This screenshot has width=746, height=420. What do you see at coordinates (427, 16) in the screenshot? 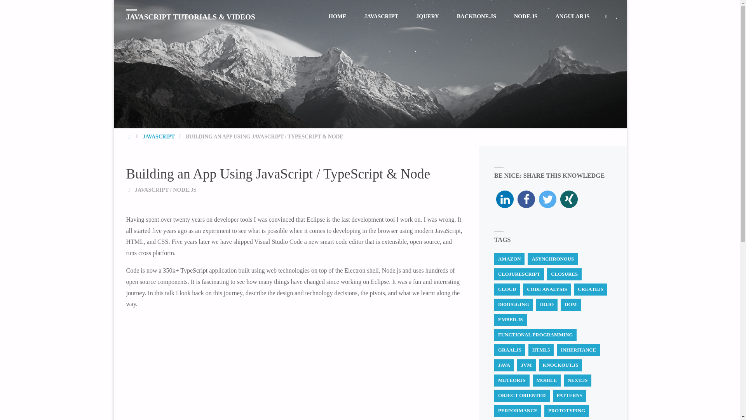
I see `JQUERY` at bounding box center [427, 16].